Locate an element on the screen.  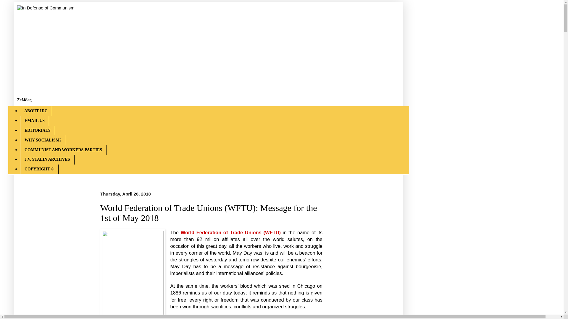
EMAIL US is located at coordinates (34, 121).